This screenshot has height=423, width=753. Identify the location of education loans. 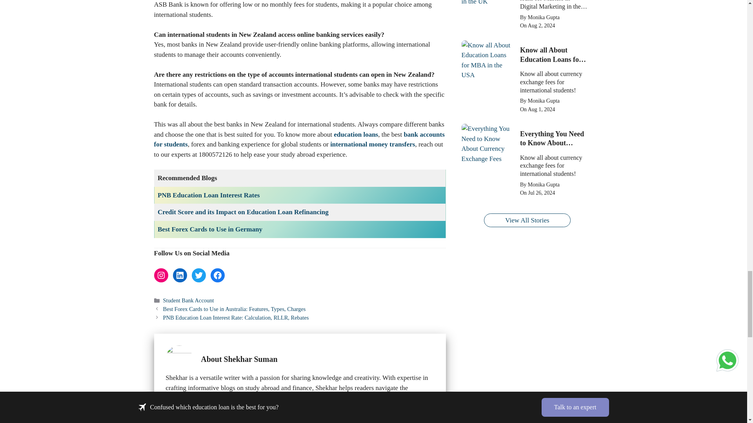
(355, 134).